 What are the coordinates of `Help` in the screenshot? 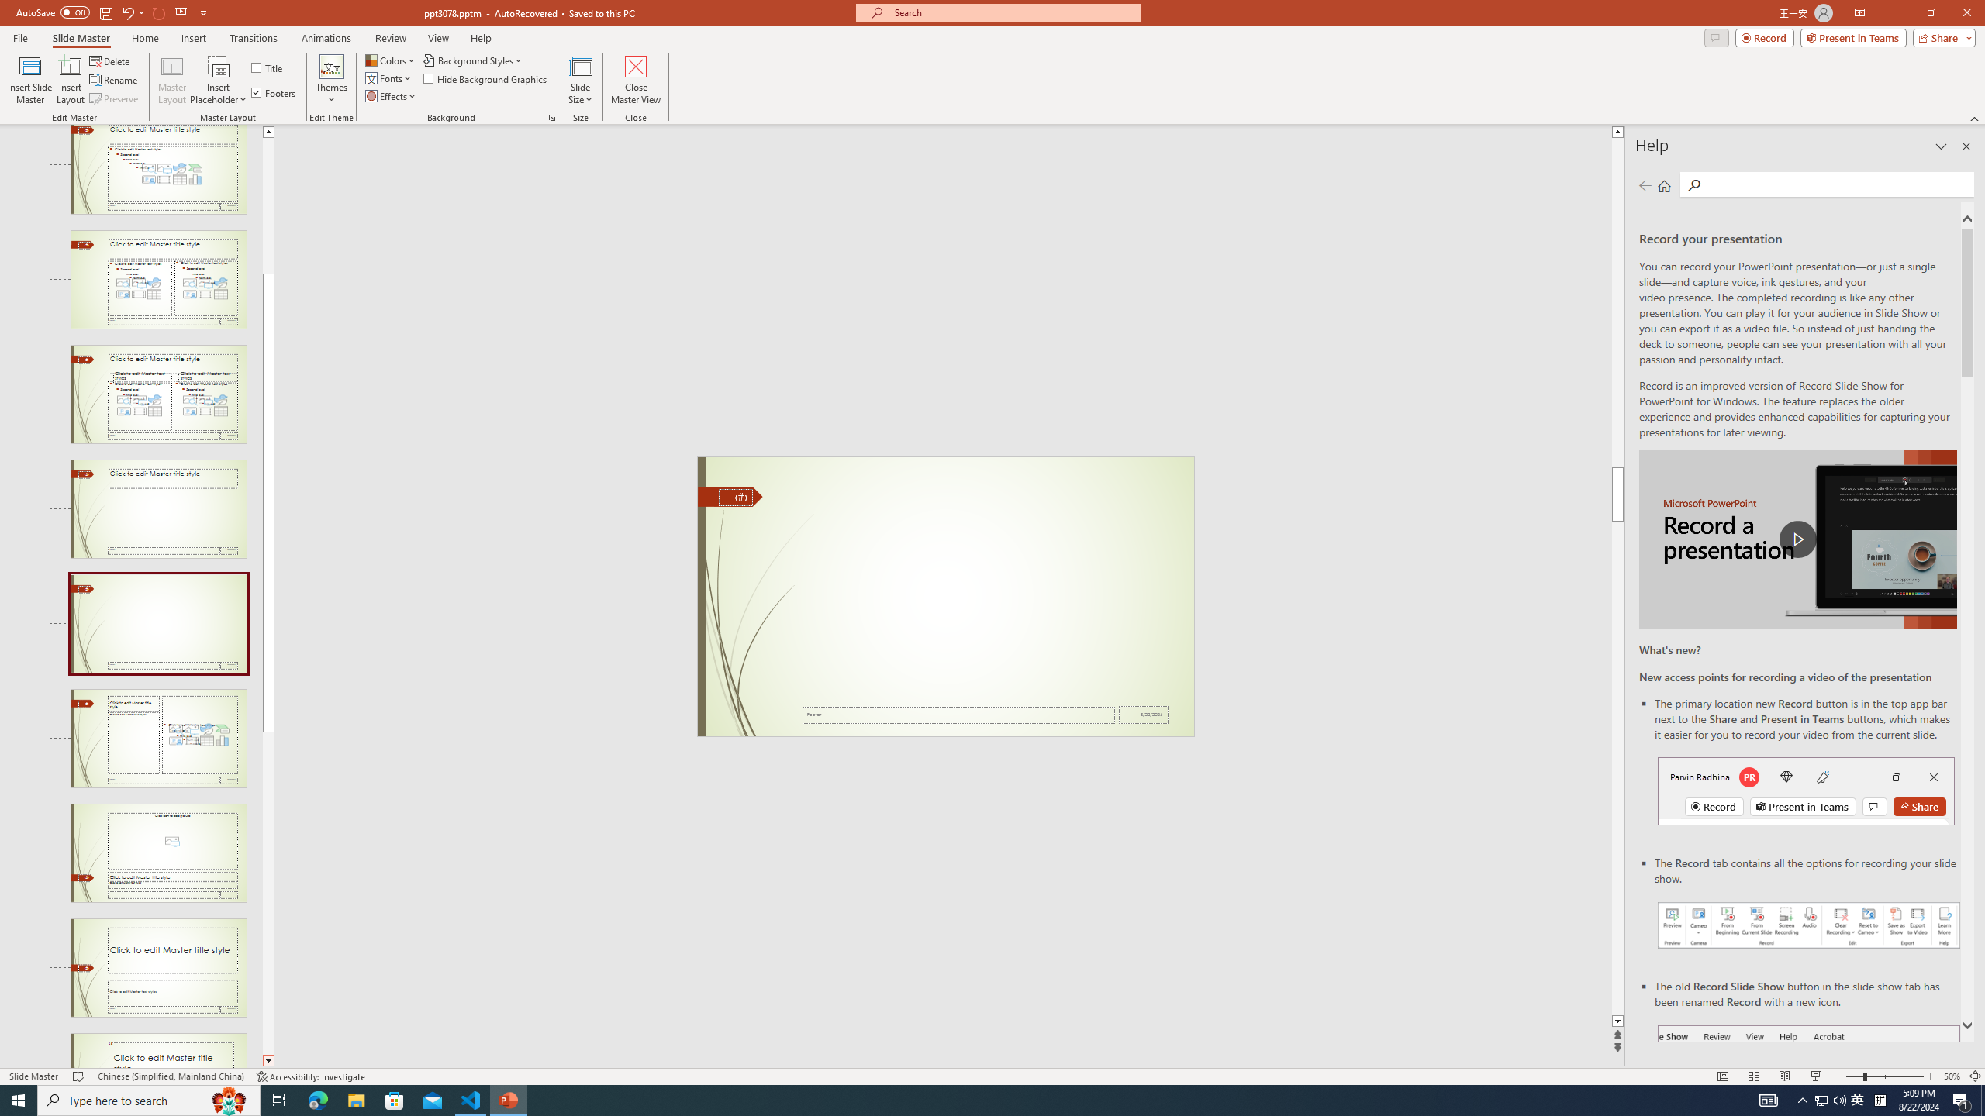 It's located at (481, 38).